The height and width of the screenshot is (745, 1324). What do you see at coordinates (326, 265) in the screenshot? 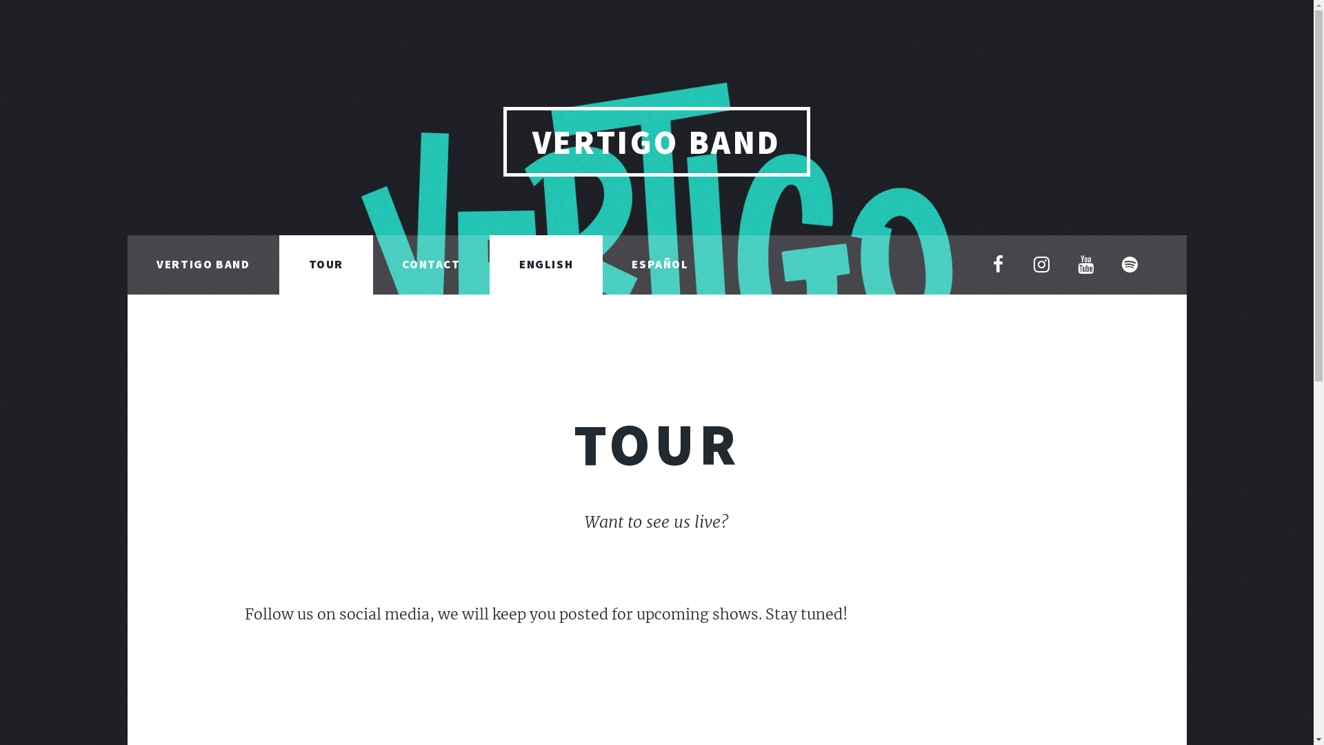
I see `TOUR` at bounding box center [326, 265].